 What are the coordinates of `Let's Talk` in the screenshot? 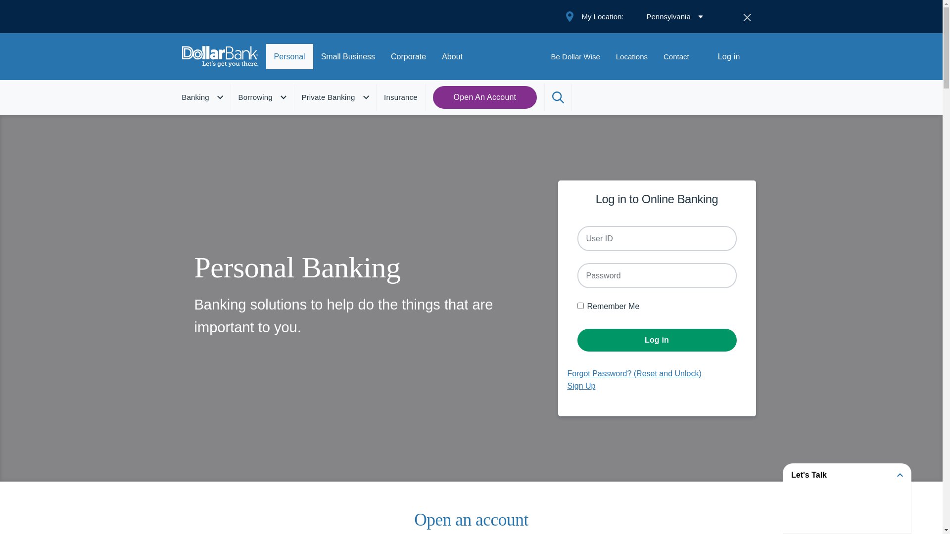 It's located at (847, 475).